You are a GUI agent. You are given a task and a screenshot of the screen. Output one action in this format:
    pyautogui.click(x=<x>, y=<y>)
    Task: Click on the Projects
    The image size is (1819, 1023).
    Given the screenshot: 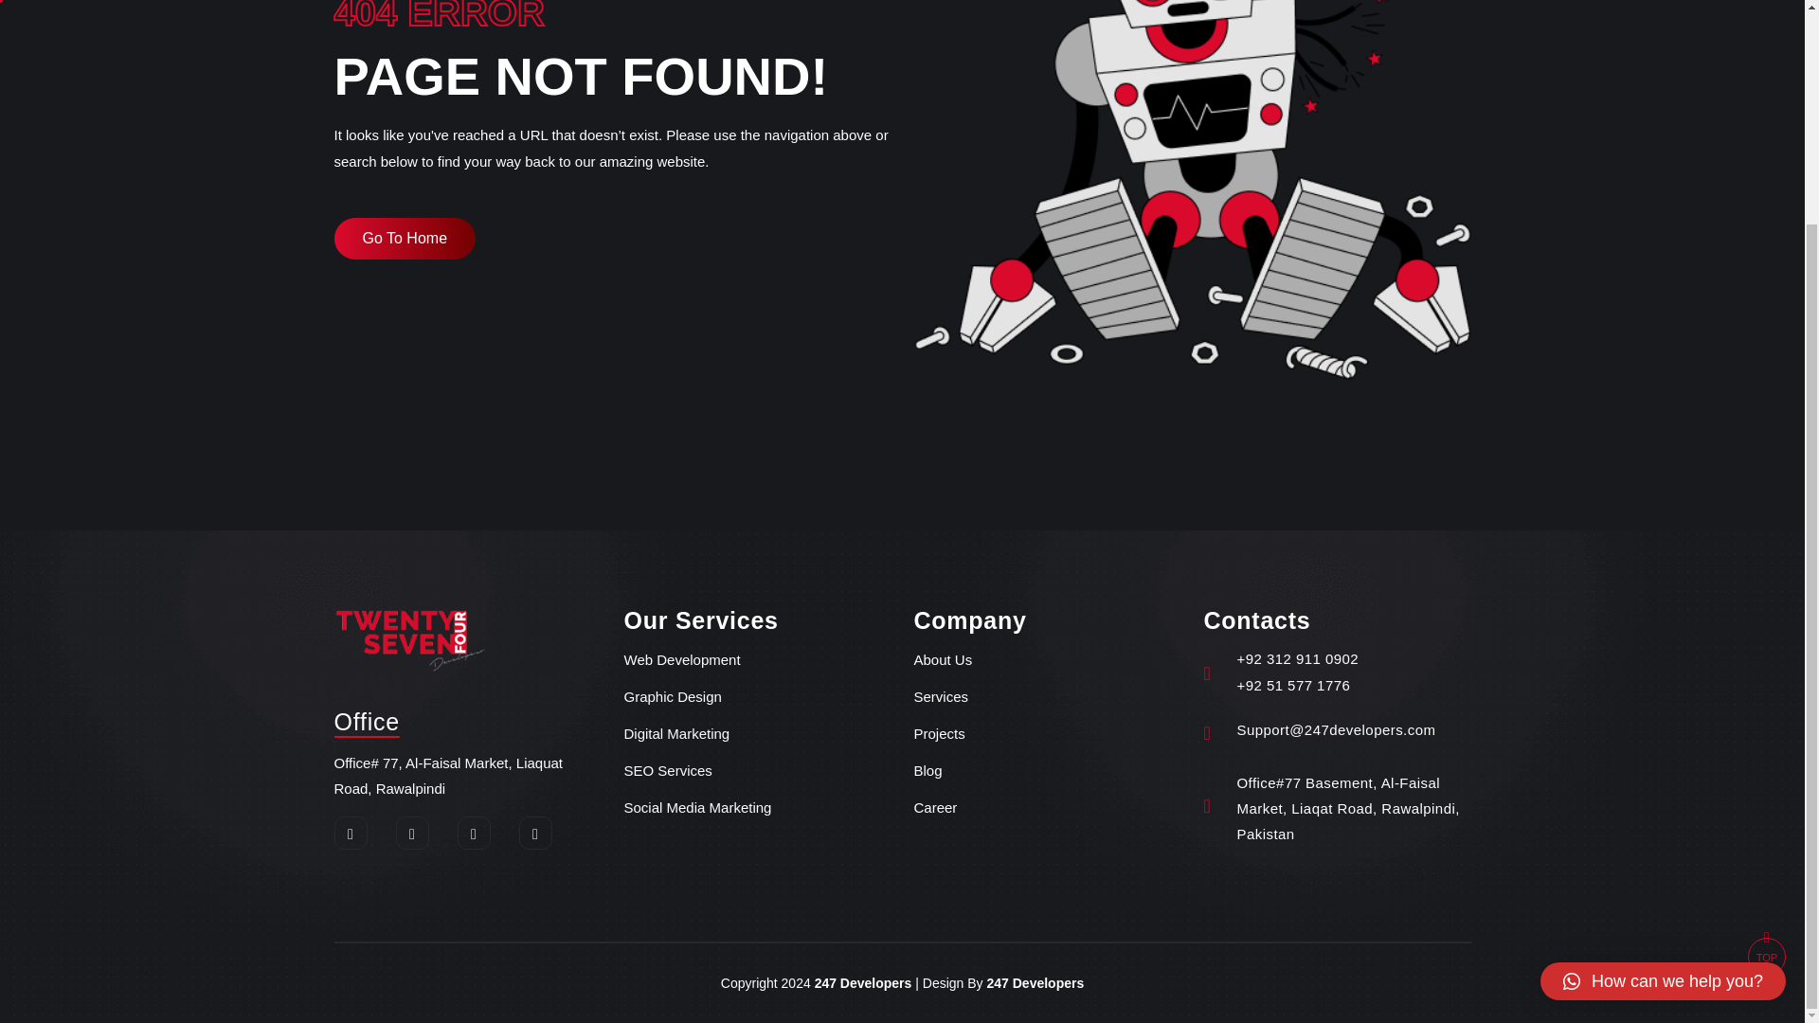 What is the action you would take?
    pyautogui.click(x=938, y=734)
    